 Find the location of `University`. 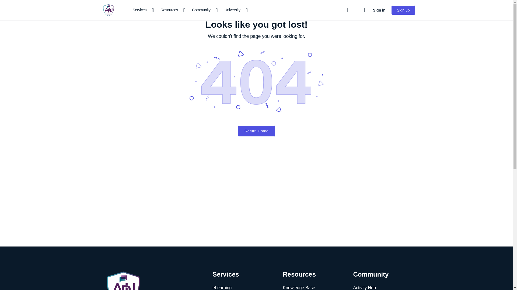

University is located at coordinates (235, 10).